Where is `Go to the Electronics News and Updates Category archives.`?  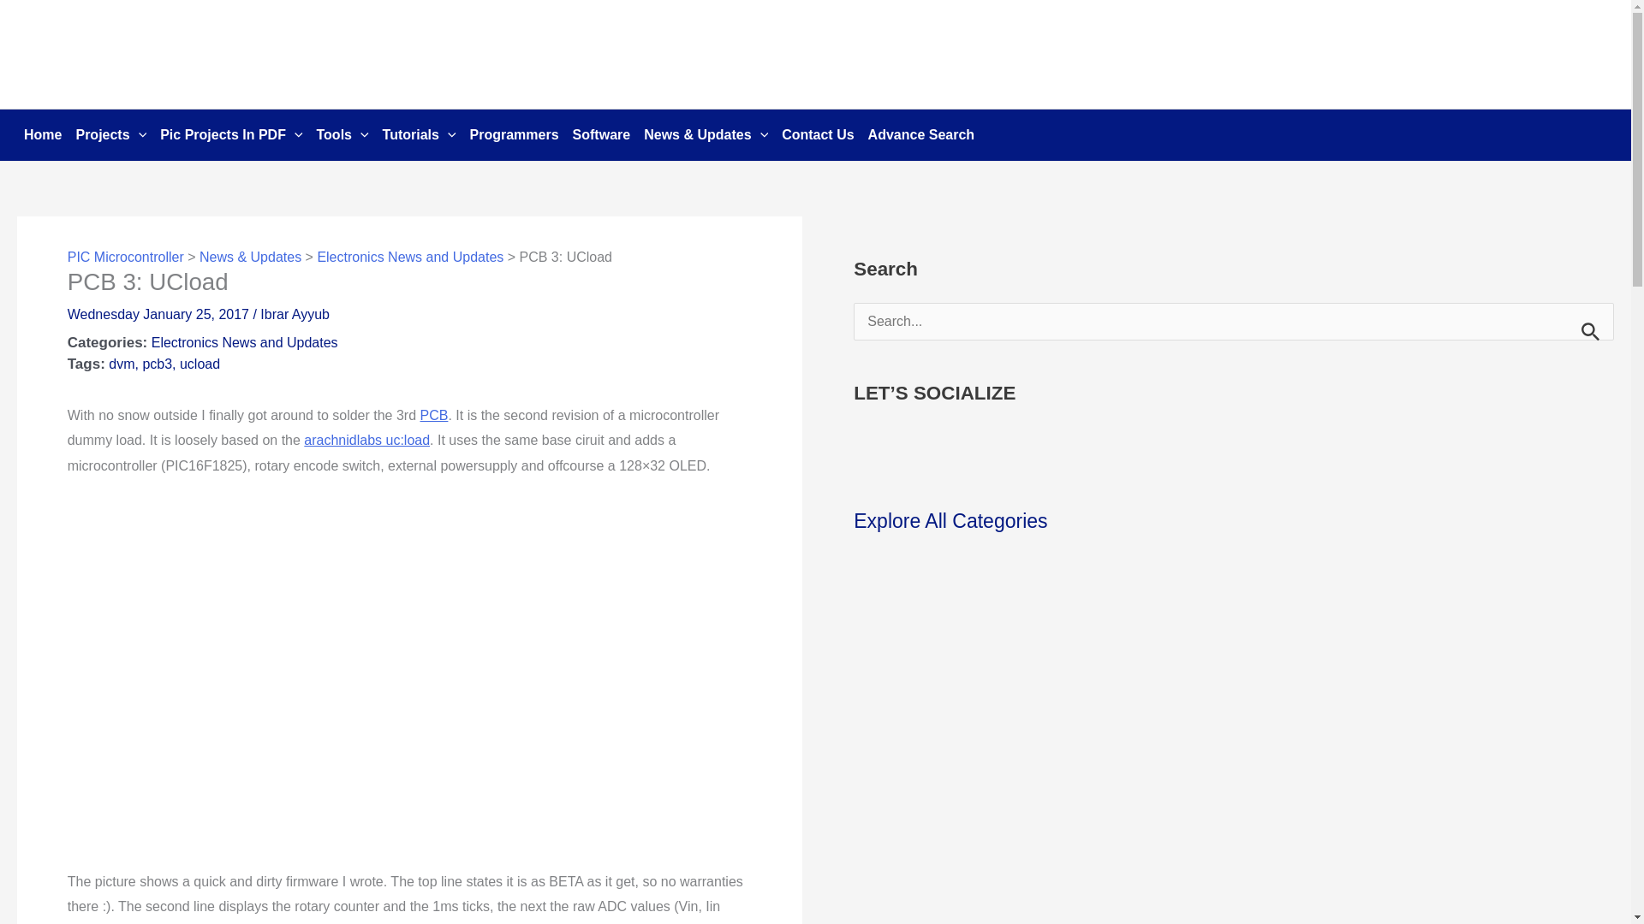
Go to the Electronics News and Updates Category archives. is located at coordinates (409, 257).